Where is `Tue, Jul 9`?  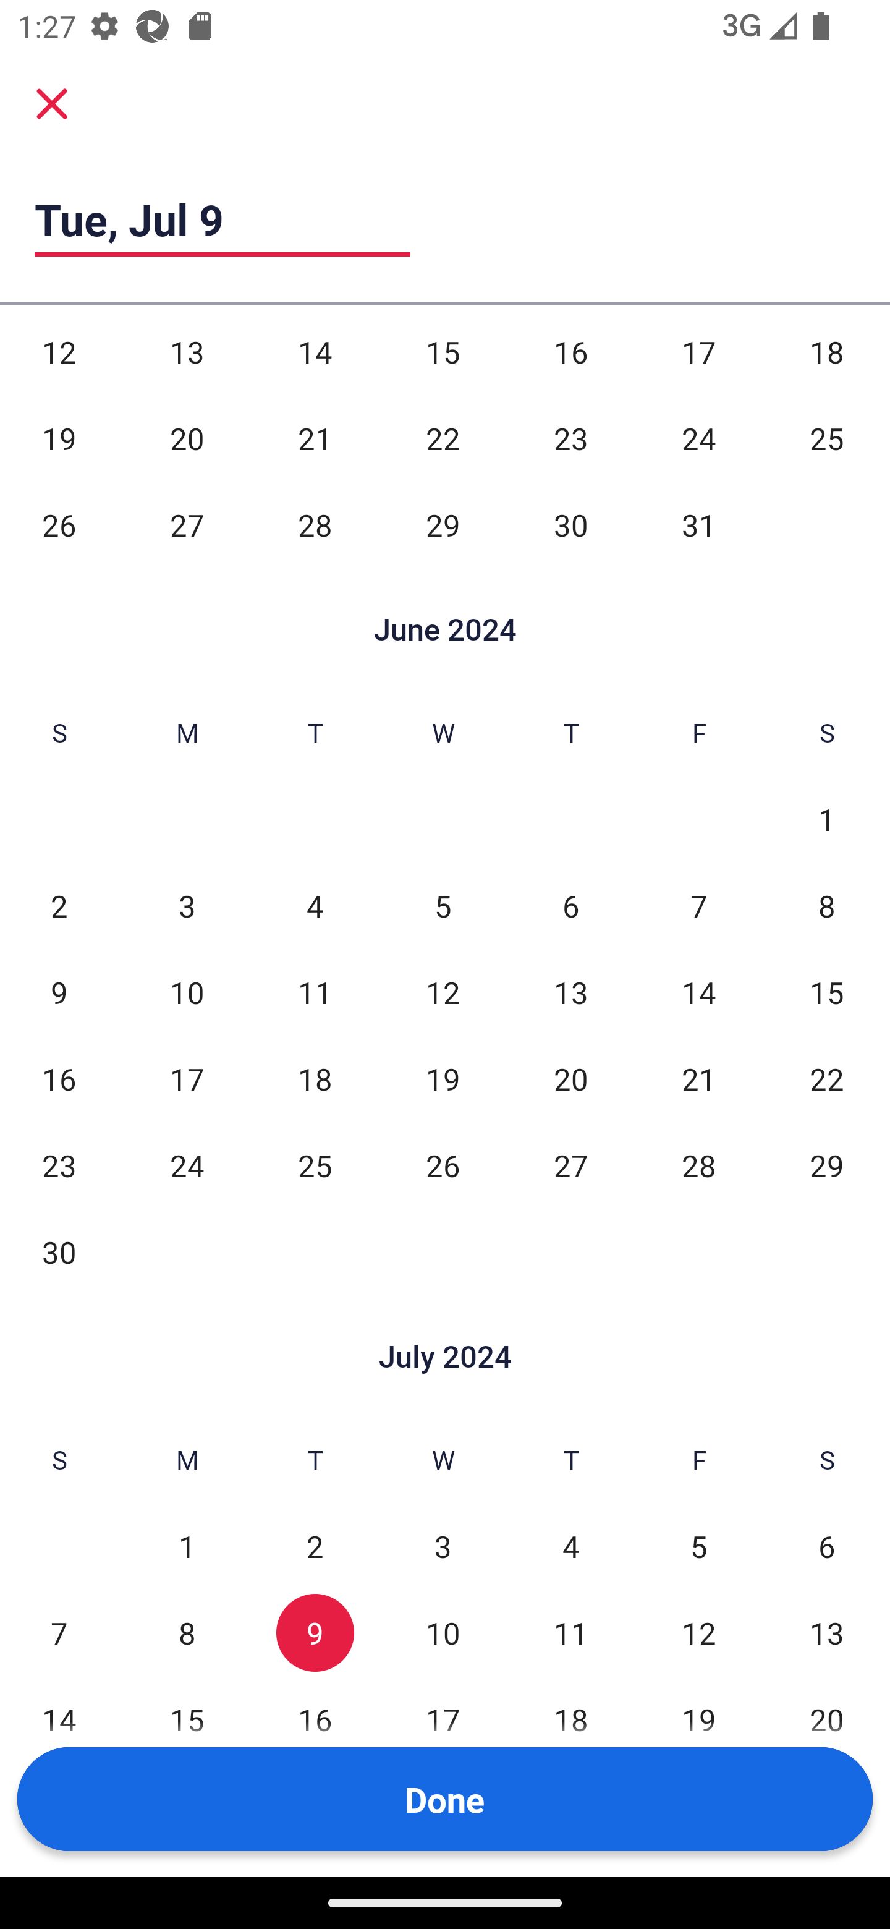 Tue, Jul 9 is located at coordinates (222, 219).